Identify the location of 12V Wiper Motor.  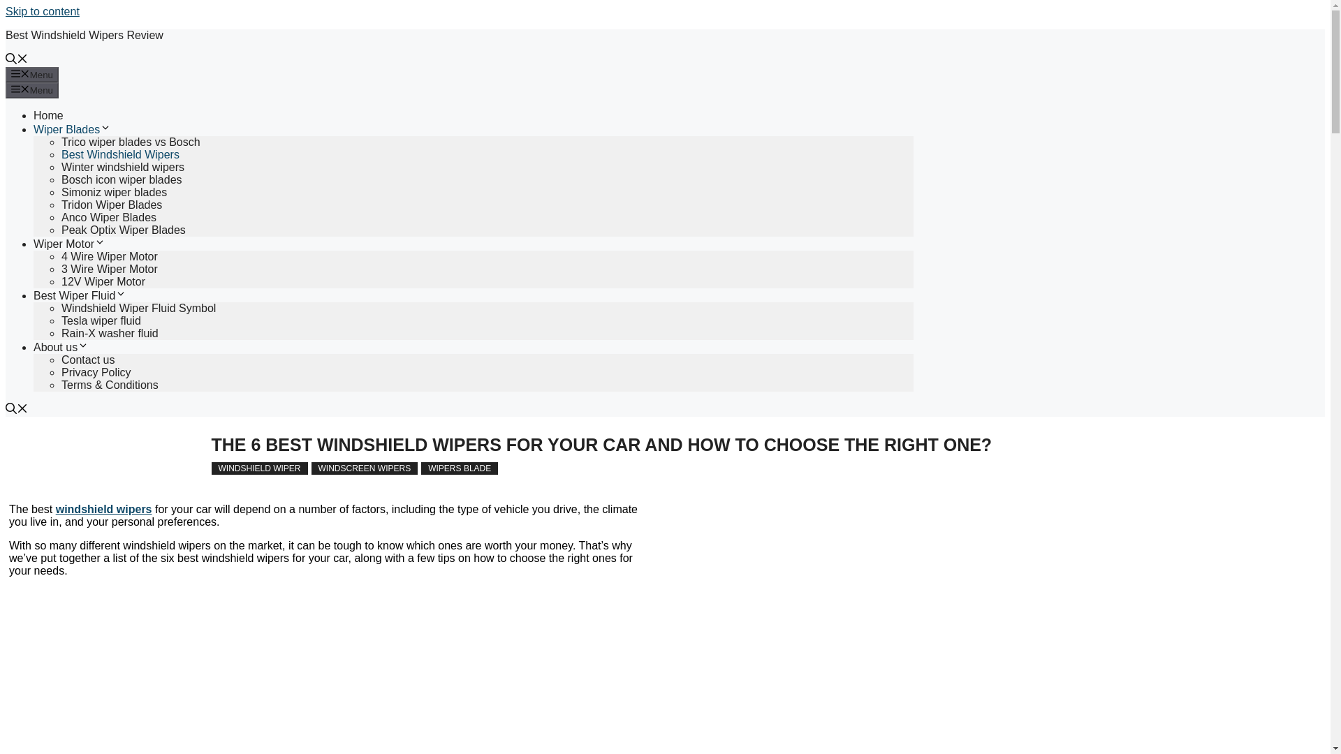
(103, 281).